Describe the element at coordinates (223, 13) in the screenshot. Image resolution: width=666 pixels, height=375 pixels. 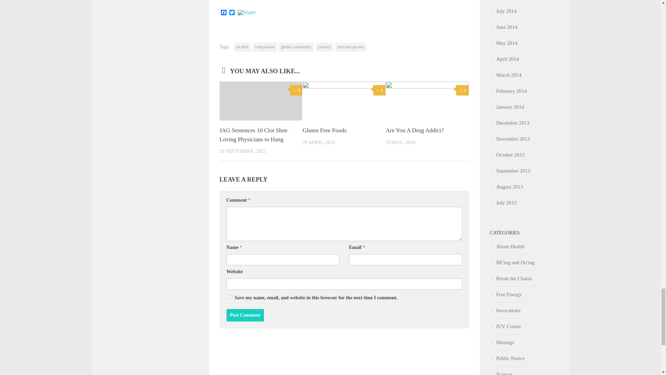
I see `Facebook` at that location.